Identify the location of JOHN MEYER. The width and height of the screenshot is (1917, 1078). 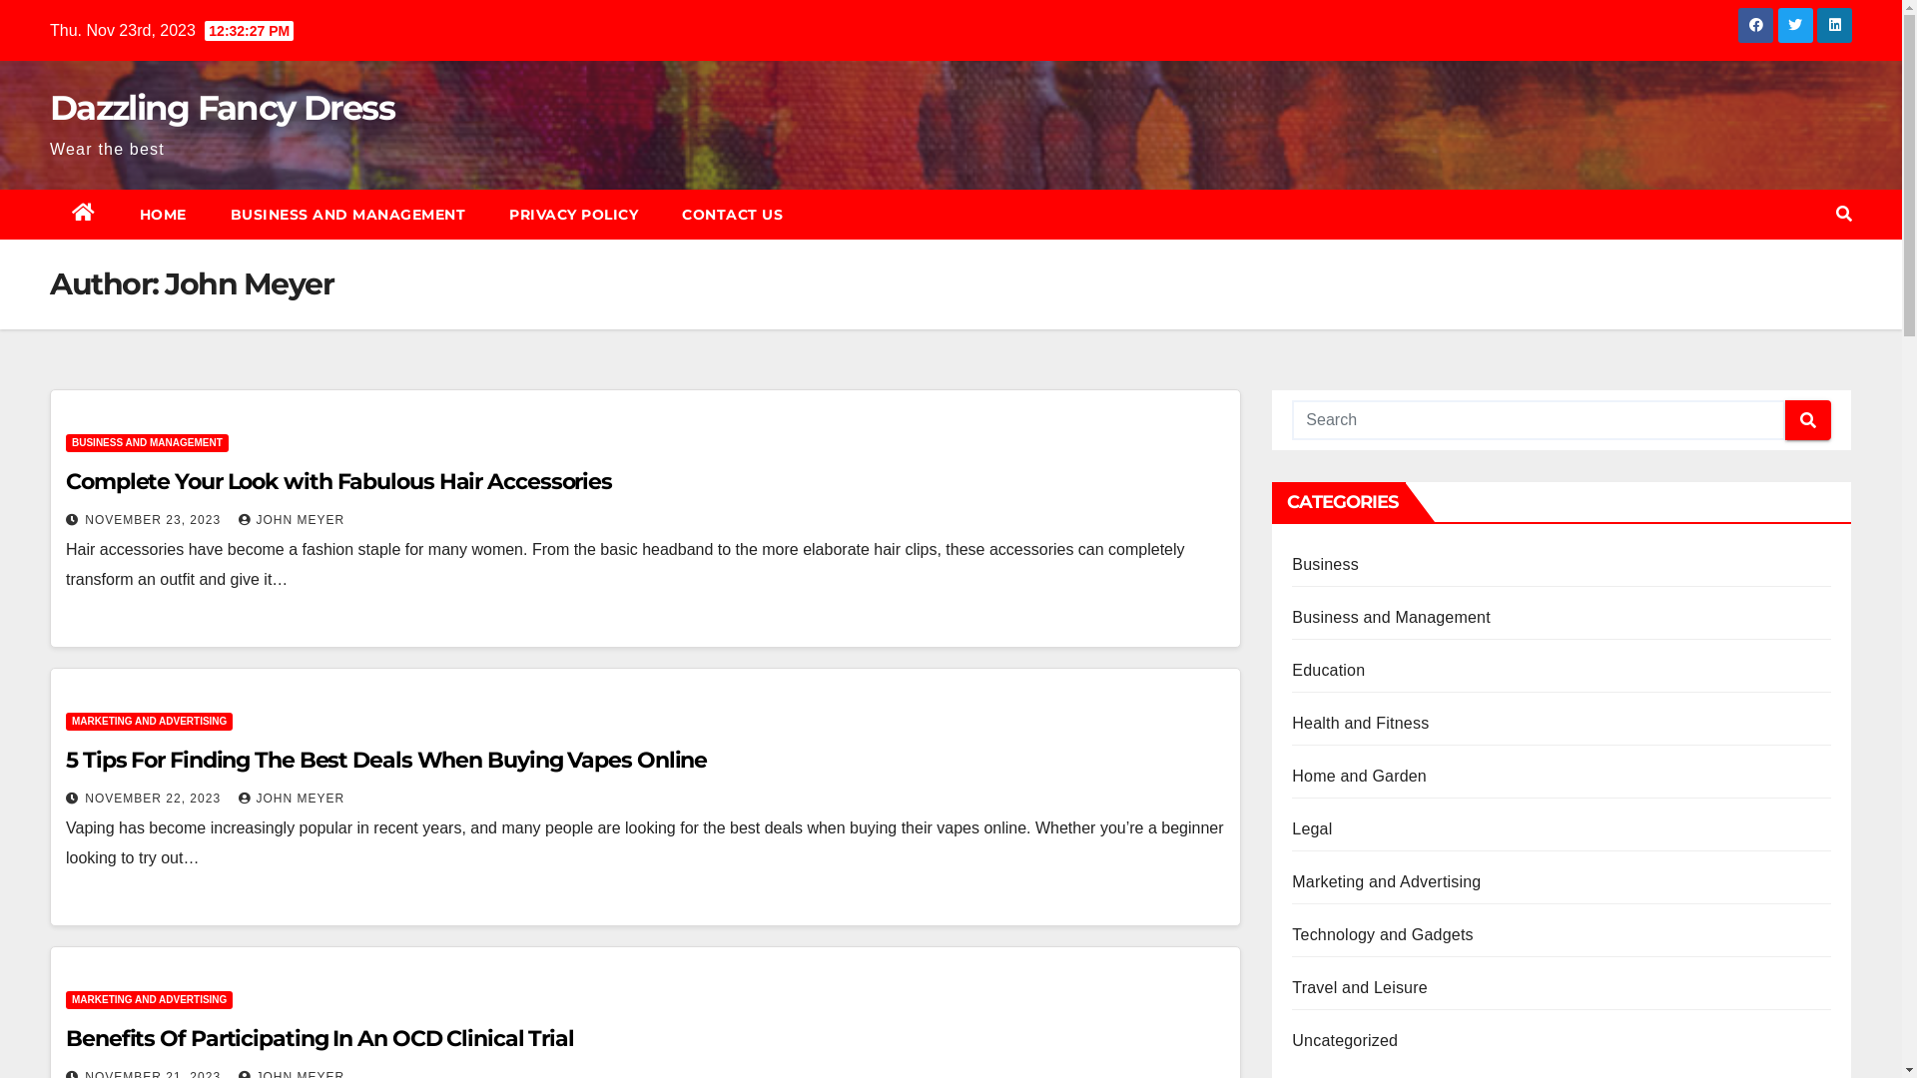
(292, 799).